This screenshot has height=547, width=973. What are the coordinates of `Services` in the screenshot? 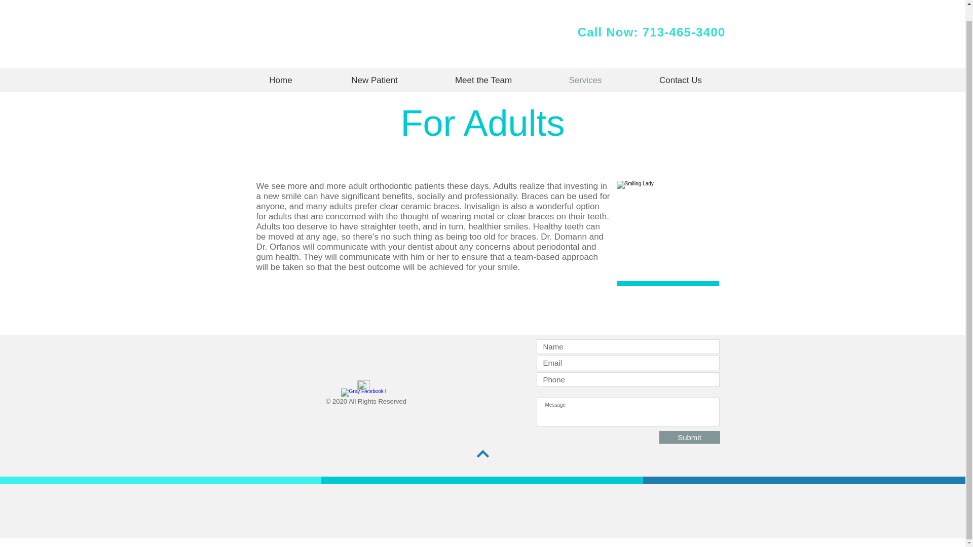 It's located at (585, 80).